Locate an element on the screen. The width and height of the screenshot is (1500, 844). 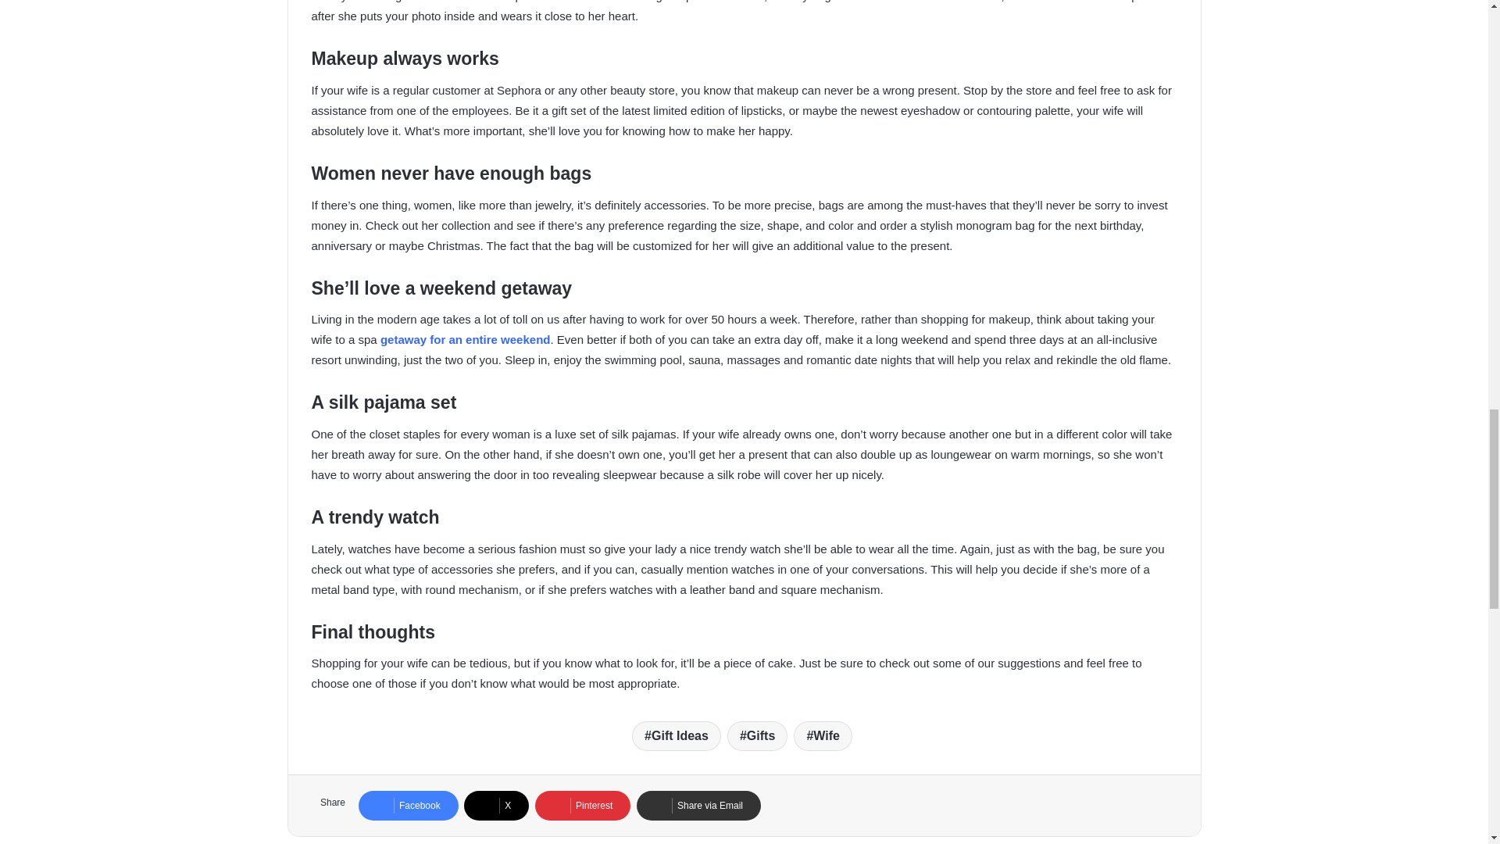
Facebook is located at coordinates (408, 805).